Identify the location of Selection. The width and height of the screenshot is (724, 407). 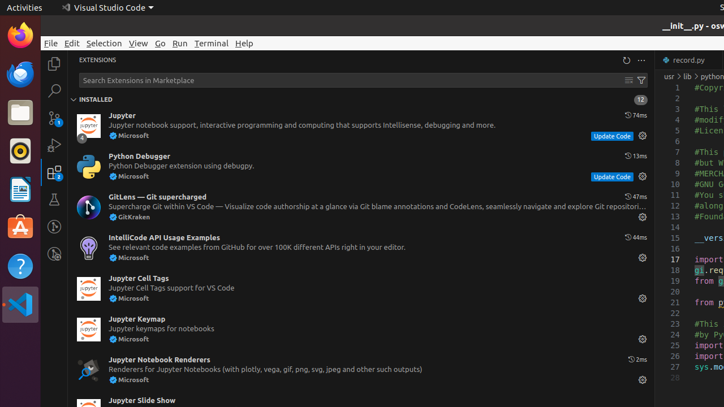
(104, 43).